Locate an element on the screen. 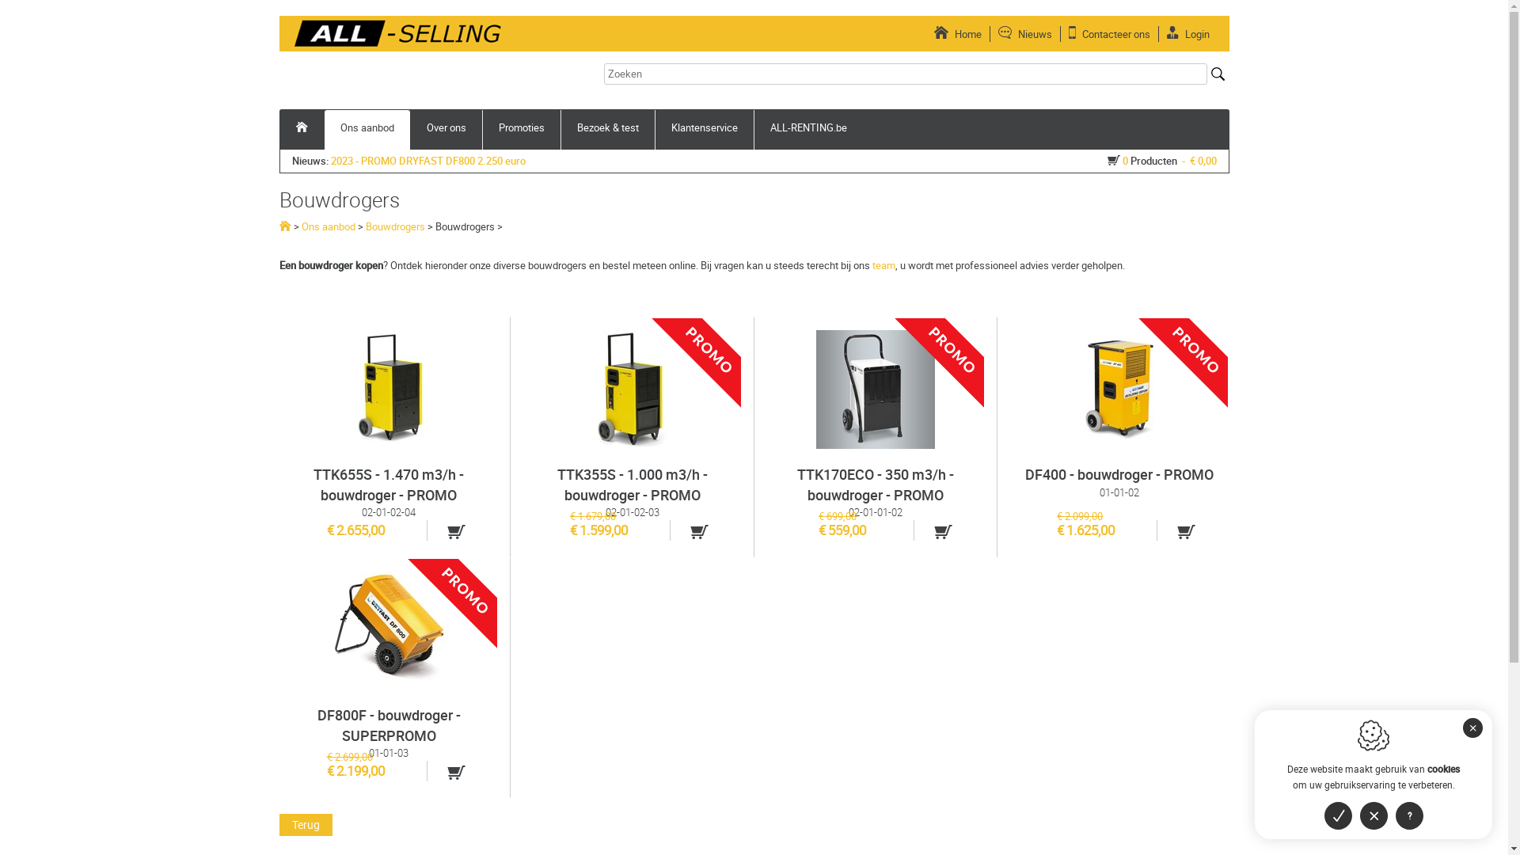 The image size is (1520, 855). Nieuws is located at coordinates (1024, 34).